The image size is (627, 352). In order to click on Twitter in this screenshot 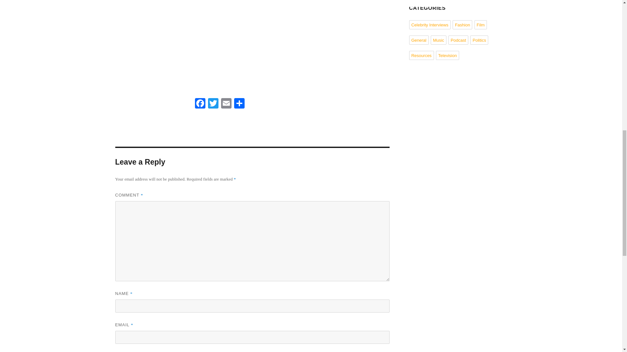, I will do `click(213, 104)`.